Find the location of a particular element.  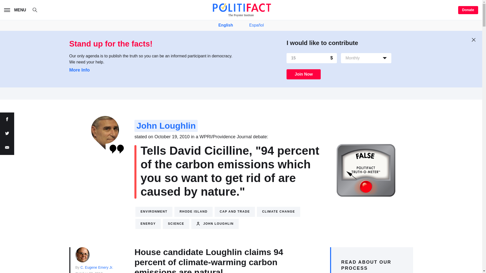

Environment is located at coordinates (154, 212).